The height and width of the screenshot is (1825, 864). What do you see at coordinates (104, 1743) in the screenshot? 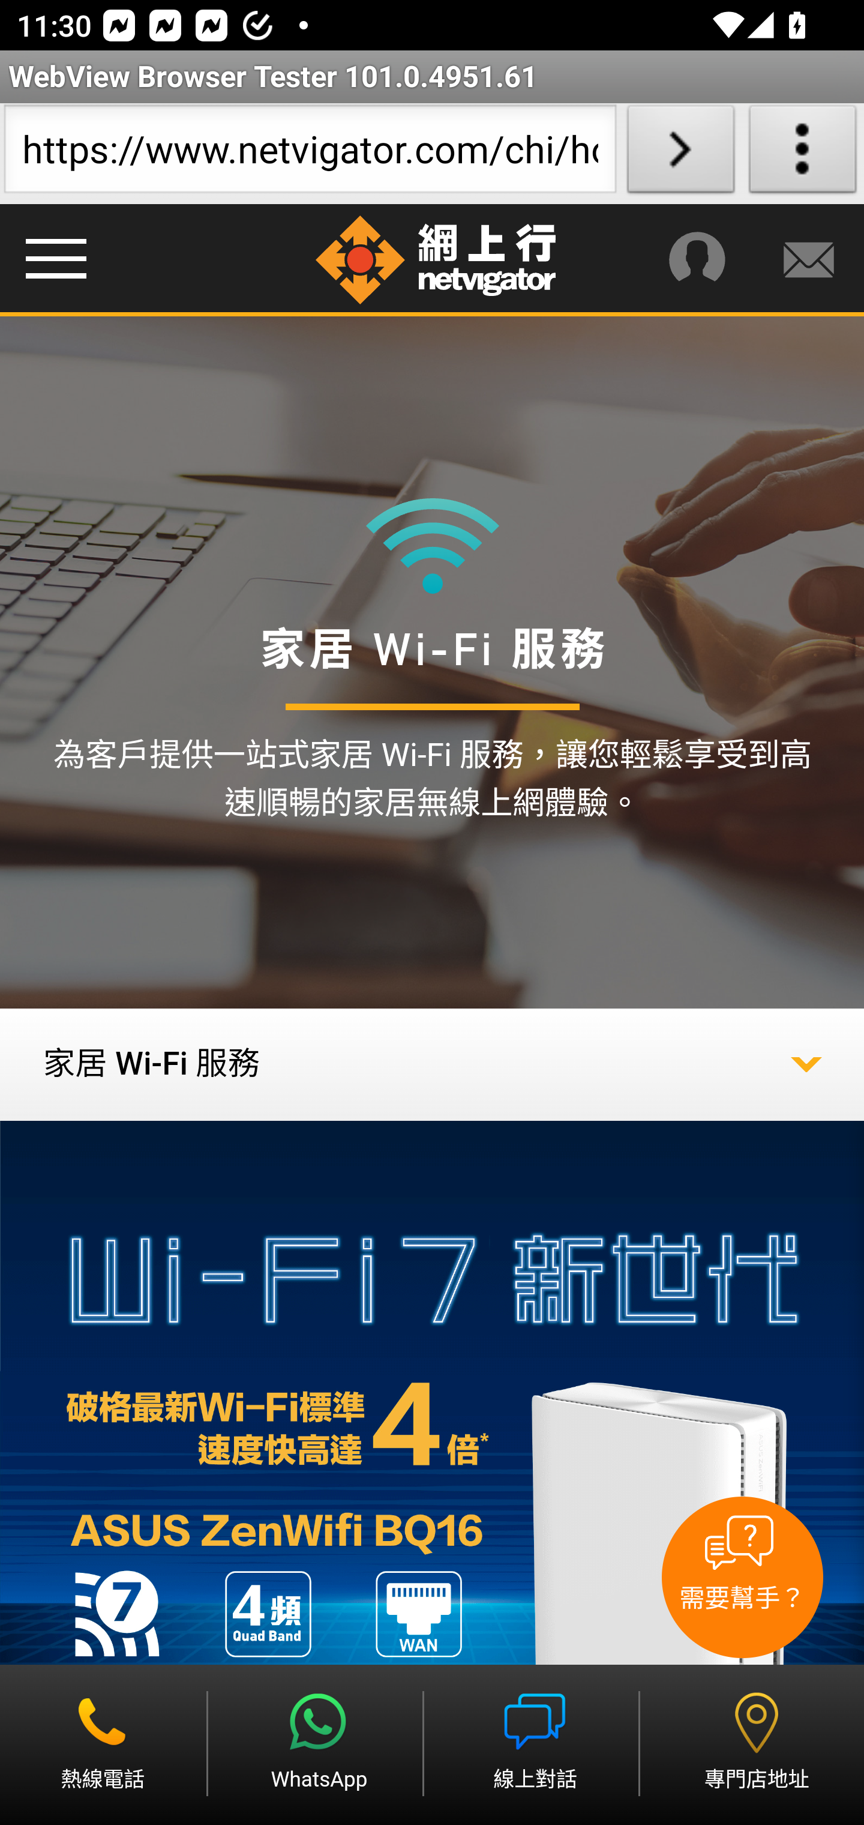
I see `Hotline 熱線電話 Hotline 熱線電話` at bounding box center [104, 1743].